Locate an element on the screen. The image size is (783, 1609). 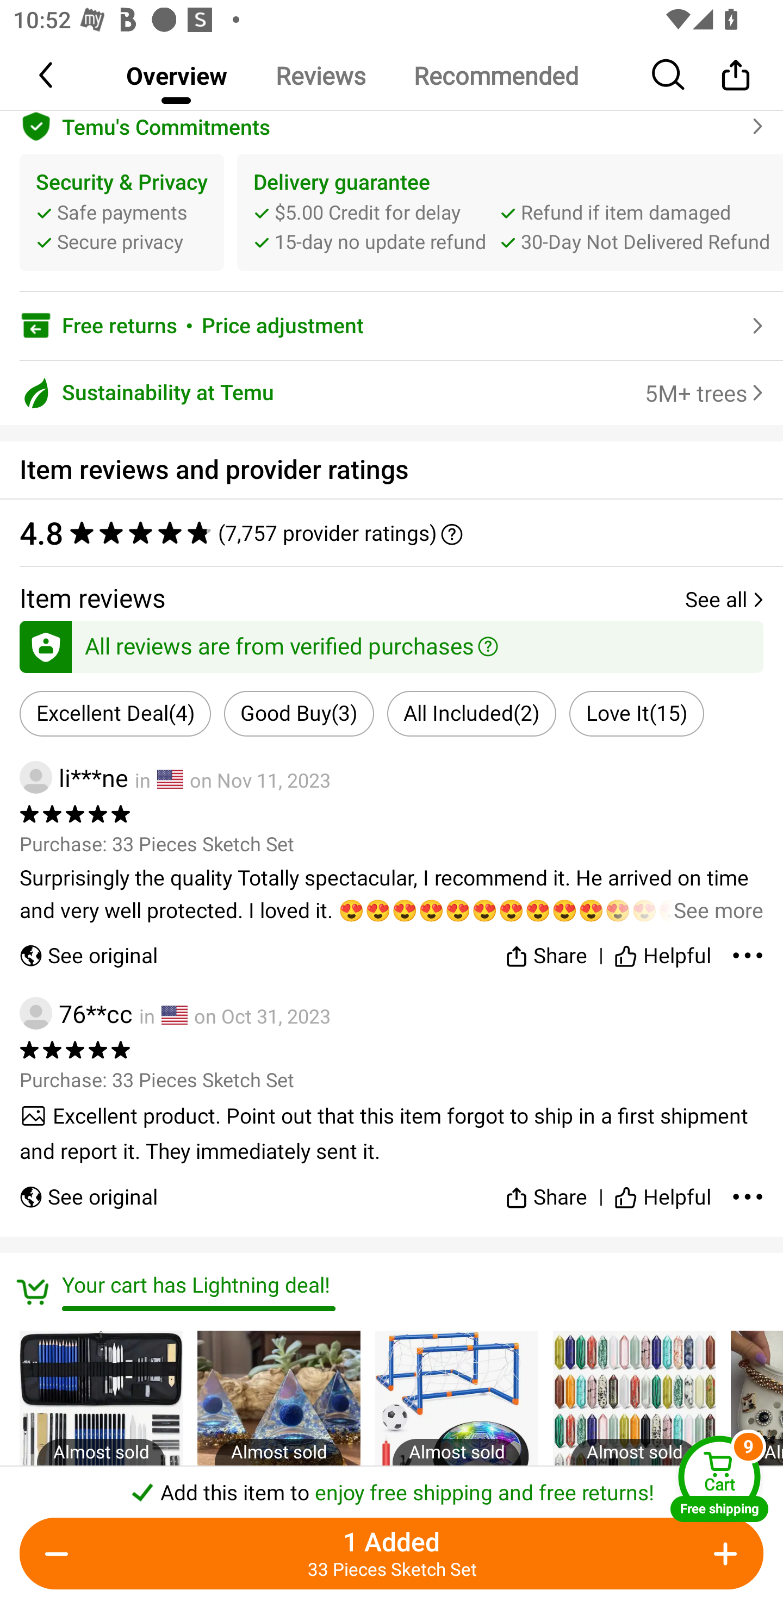
Almost sold out 50 Random Pcs  x1 $13.49 $50.33 is located at coordinates (634, 1449).